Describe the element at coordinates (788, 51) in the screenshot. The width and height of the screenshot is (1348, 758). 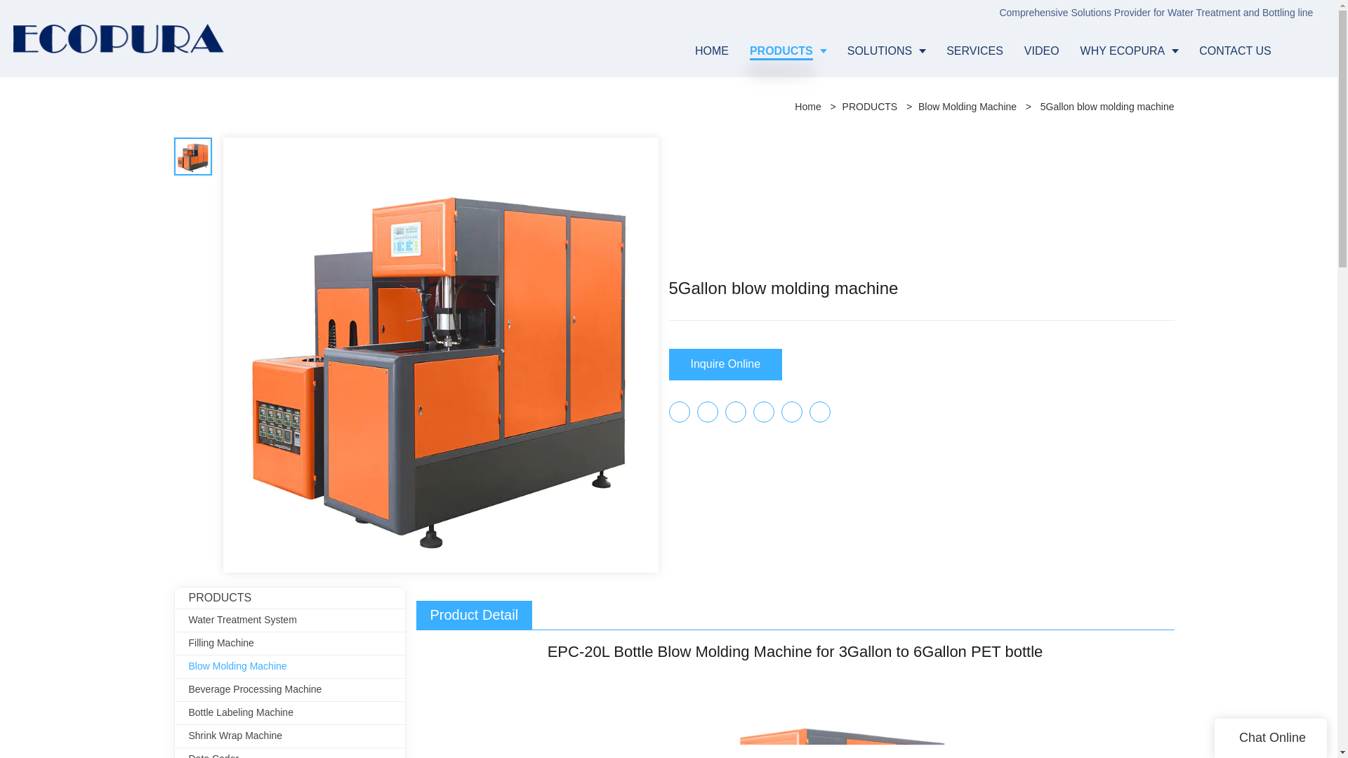
I see `PRODUCTS` at that location.